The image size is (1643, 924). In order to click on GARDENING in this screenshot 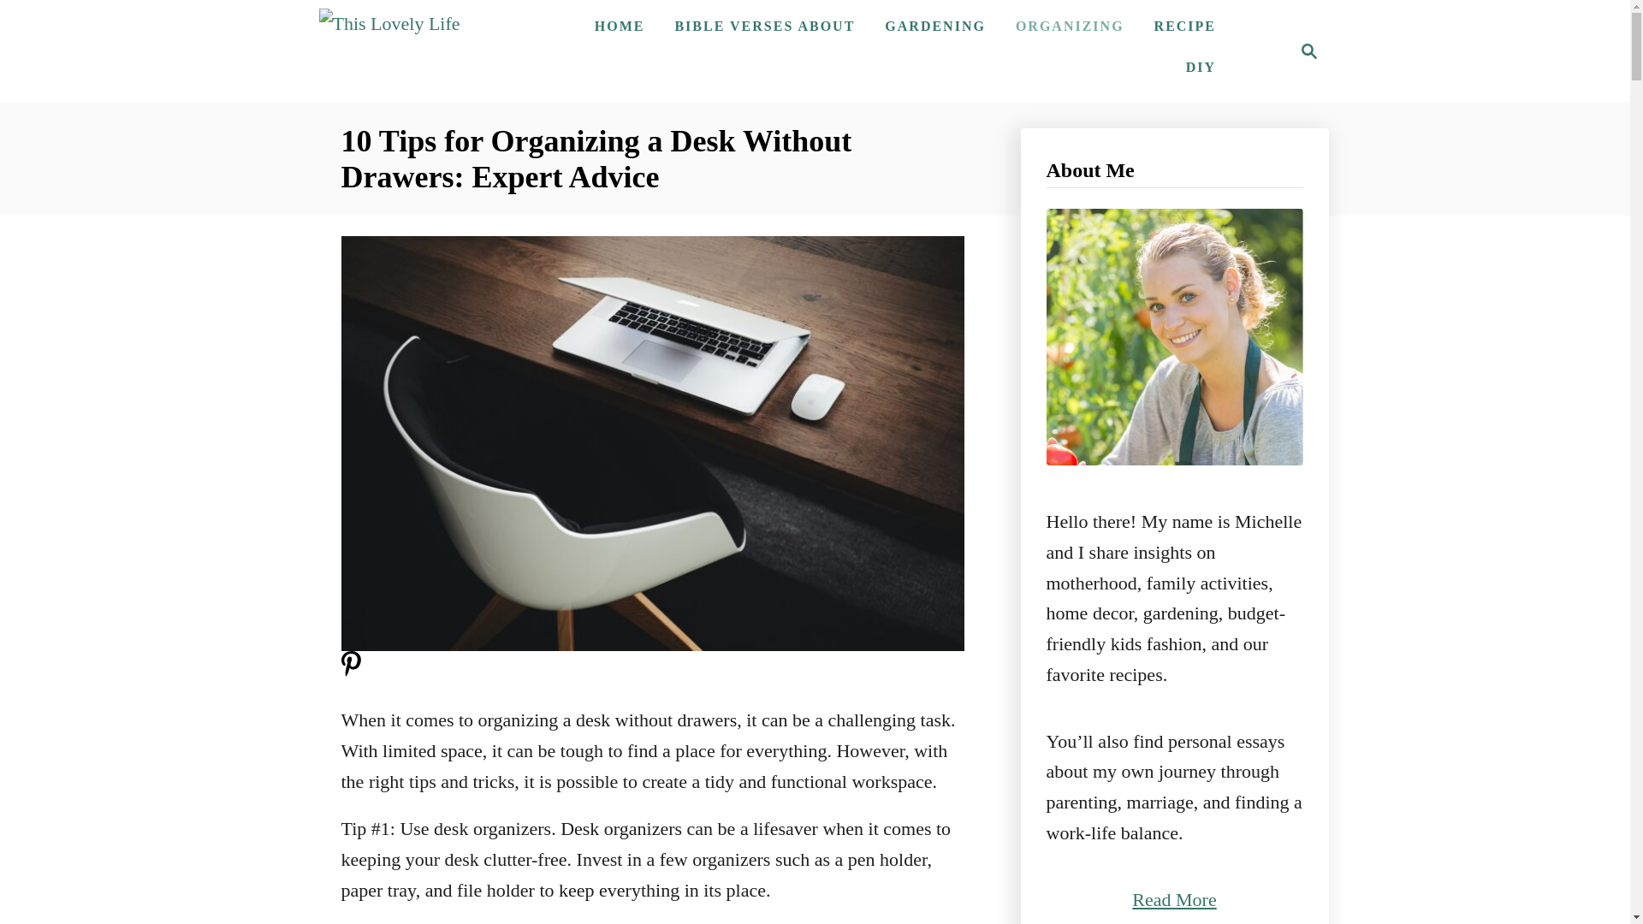, I will do `click(934, 26)`.